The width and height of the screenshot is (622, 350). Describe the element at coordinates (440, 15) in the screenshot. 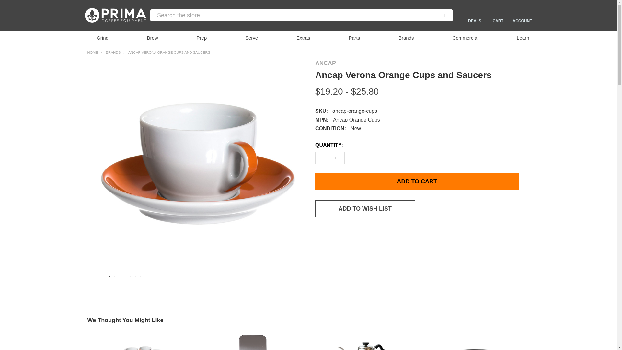

I see `Search` at that location.